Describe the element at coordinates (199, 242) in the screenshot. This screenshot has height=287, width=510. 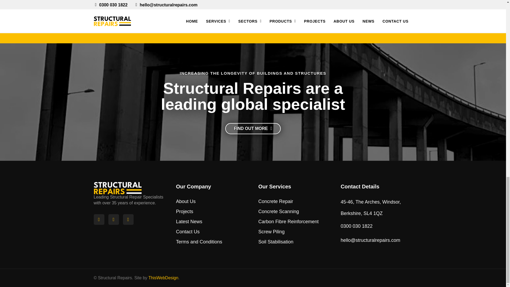
I see `Terms and Conditions` at that location.